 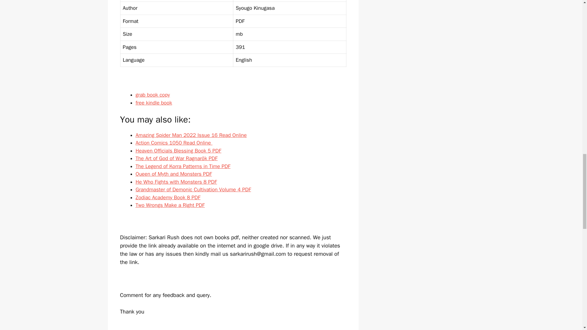 I want to click on free kindle book, so click(x=153, y=103).